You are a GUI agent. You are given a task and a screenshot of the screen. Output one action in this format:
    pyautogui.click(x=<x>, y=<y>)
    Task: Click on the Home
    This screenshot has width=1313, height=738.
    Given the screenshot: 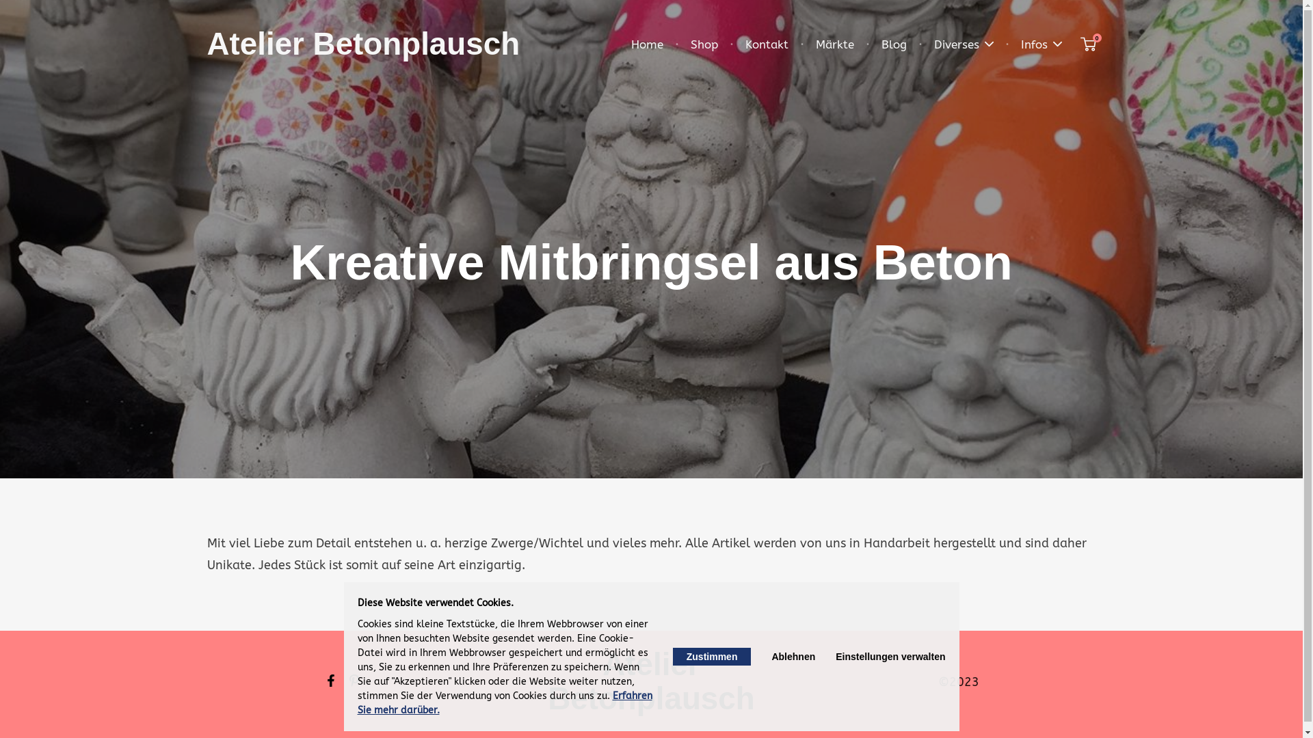 What is the action you would take?
    pyautogui.click(x=647, y=45)
    